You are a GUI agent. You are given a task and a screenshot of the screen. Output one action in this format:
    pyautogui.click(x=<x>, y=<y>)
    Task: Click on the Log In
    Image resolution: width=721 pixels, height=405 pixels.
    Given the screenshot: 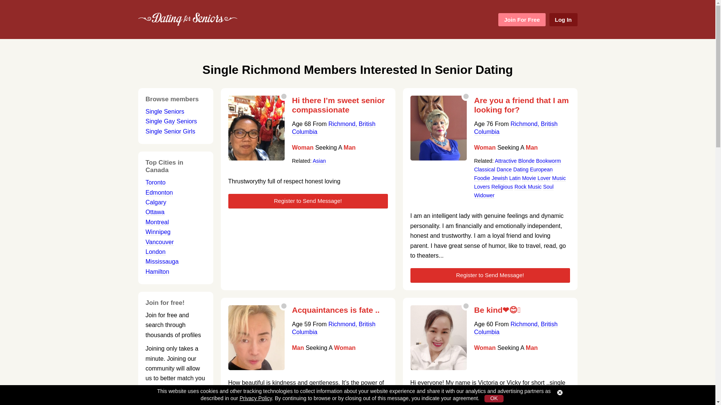 What is the action you would take?
    pyautogui.click(x=563, y=19)
    